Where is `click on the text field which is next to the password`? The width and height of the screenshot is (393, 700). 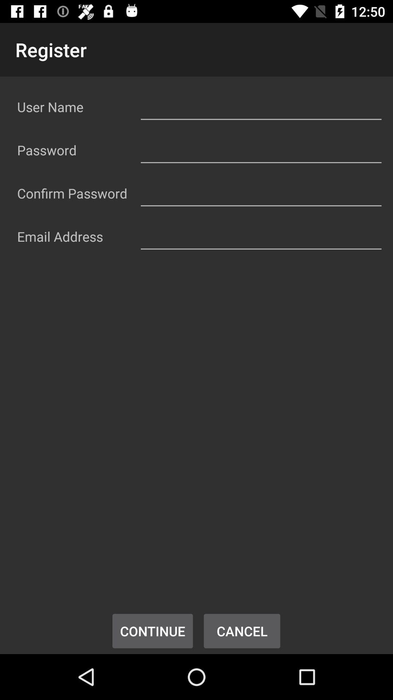 click on the text field which is next to the password is located at coordinates (261, 149).